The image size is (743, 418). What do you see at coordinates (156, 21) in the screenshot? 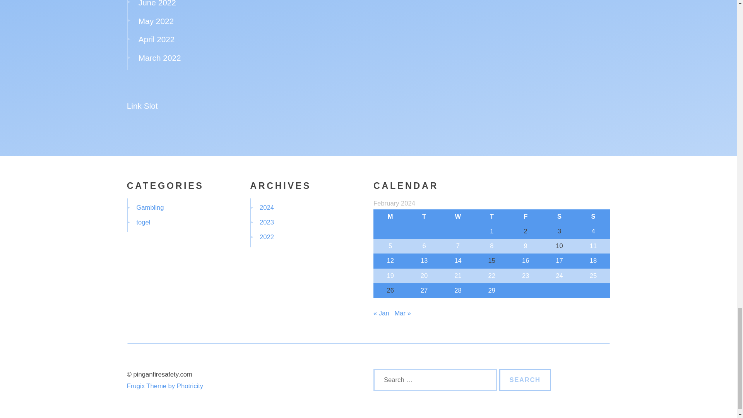
I see `May 2022` at bounding box center [156, 21].